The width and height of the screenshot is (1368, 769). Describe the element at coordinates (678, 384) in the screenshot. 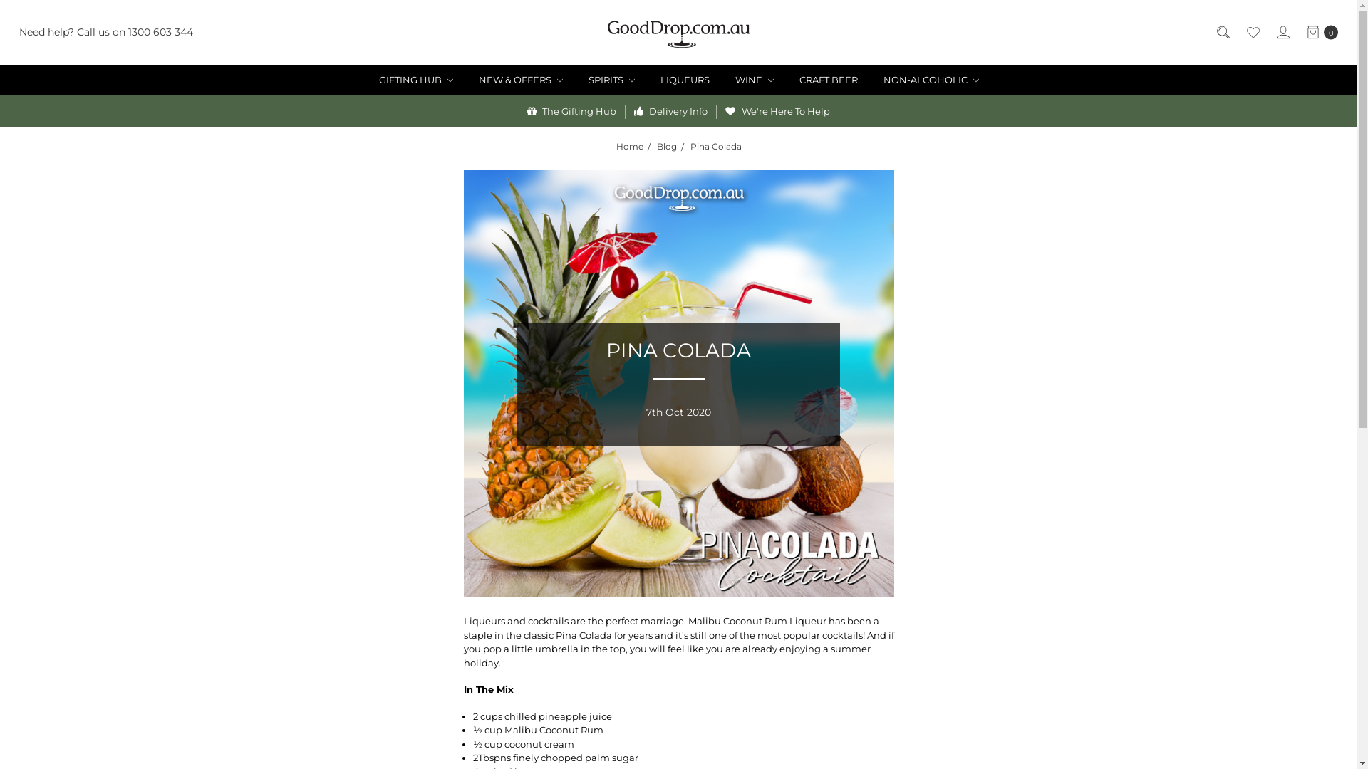

I see `Pina Colada` at that location.